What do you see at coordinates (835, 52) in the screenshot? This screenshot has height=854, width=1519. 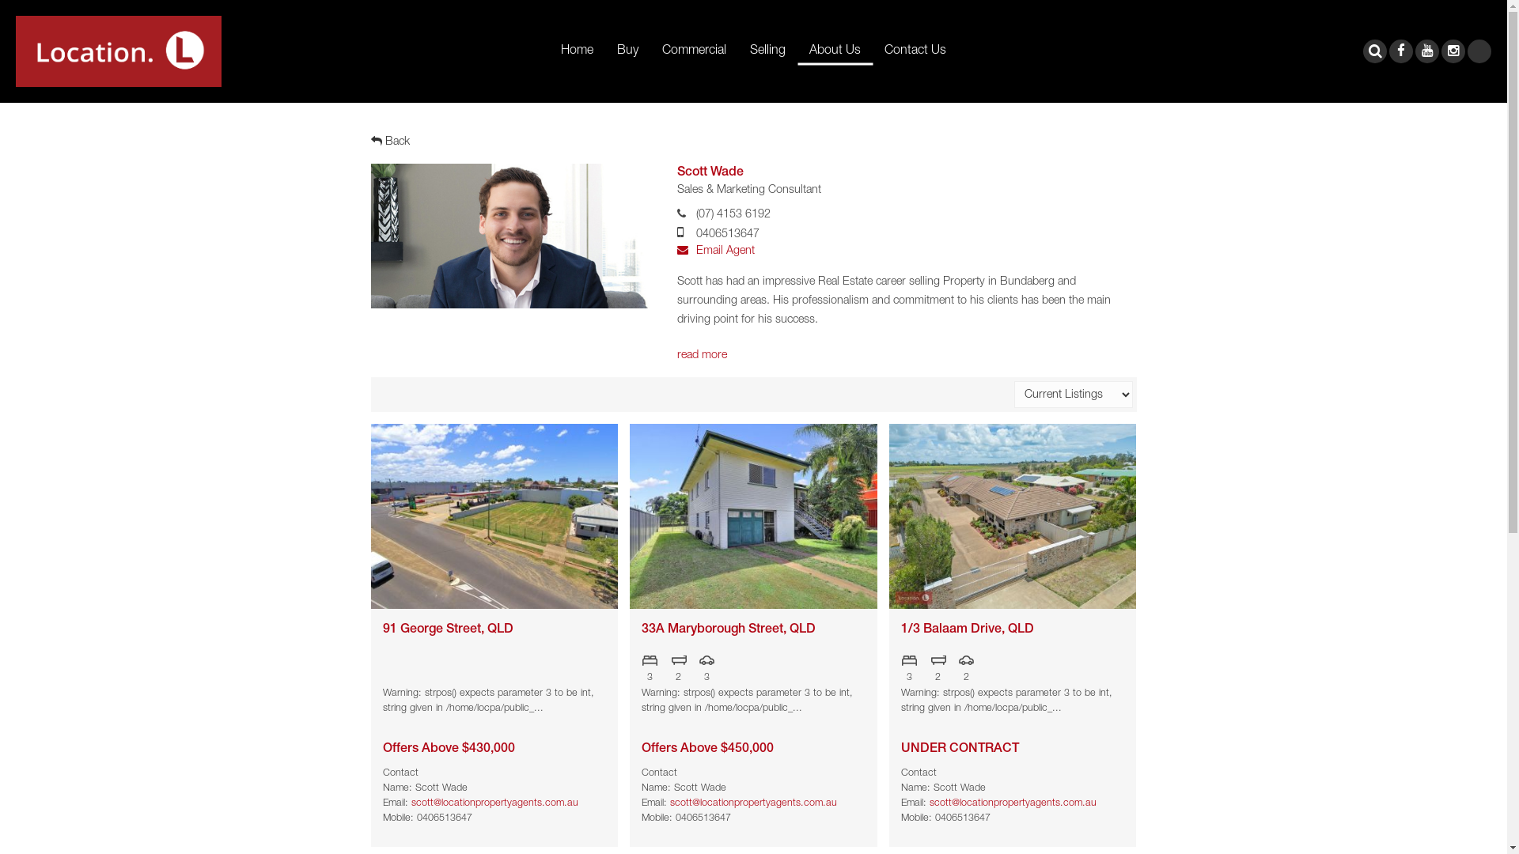 I see `About Us` at bounding box center [835, 52].